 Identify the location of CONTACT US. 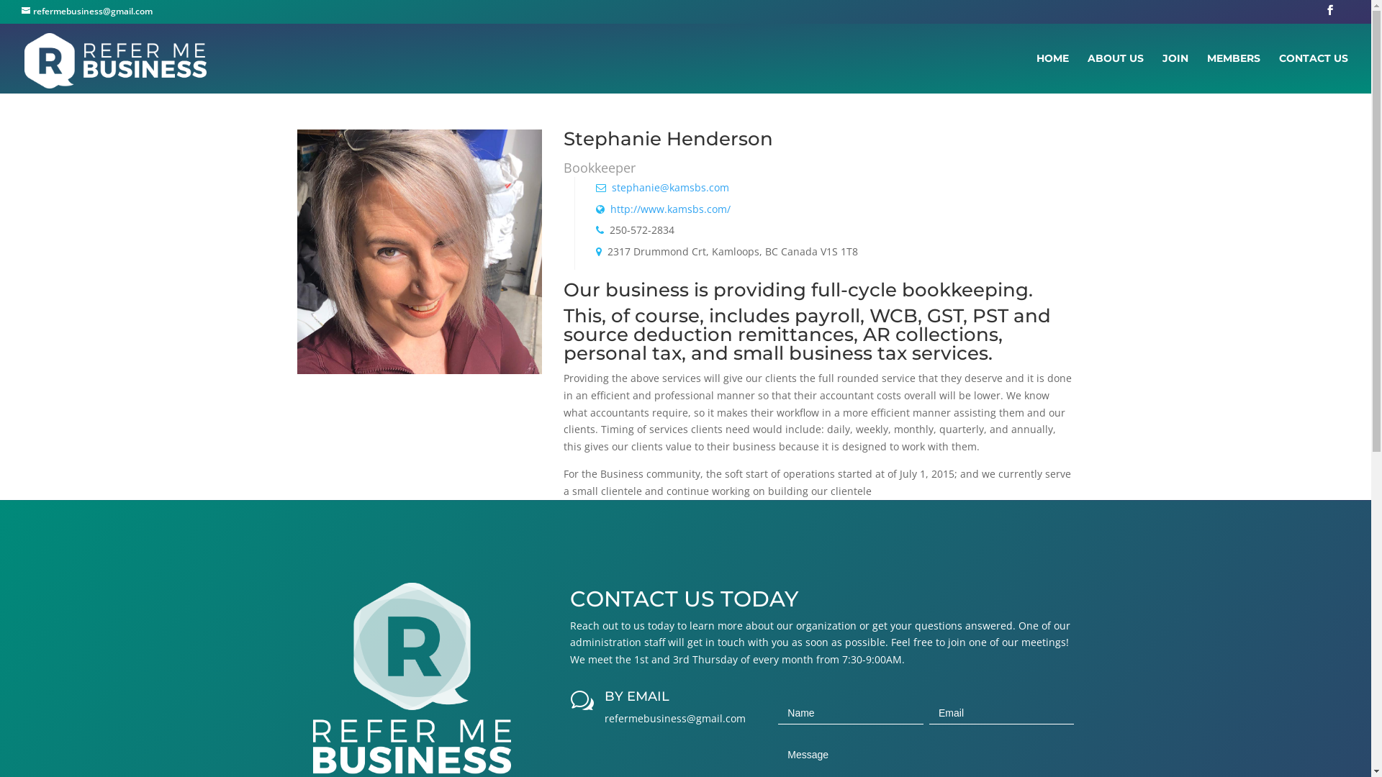
(1314, 73).